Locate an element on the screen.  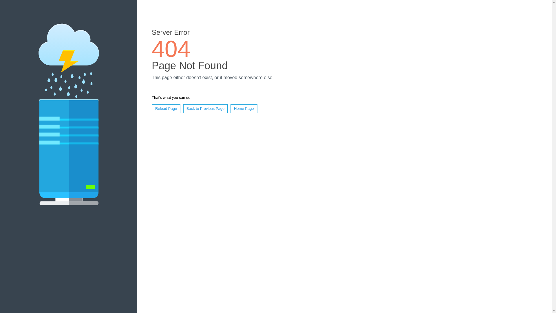
Back to Previous Page is located at coordinates (206, 109).